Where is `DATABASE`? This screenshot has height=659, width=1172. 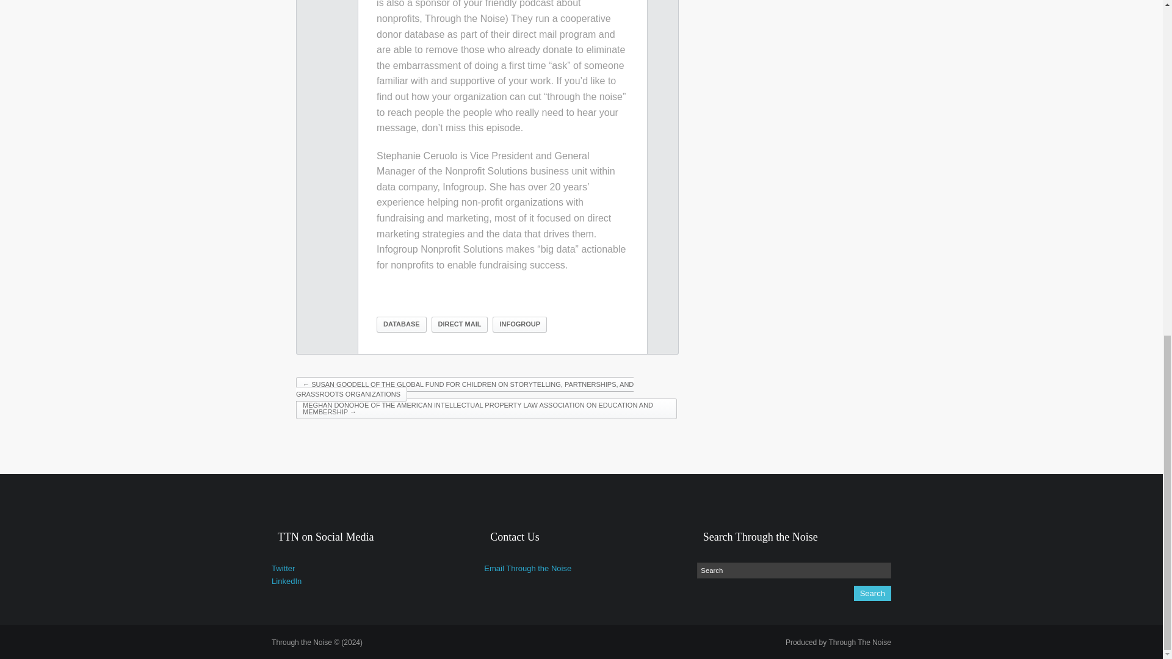 DATABASE is located at coordinates (401, 325).